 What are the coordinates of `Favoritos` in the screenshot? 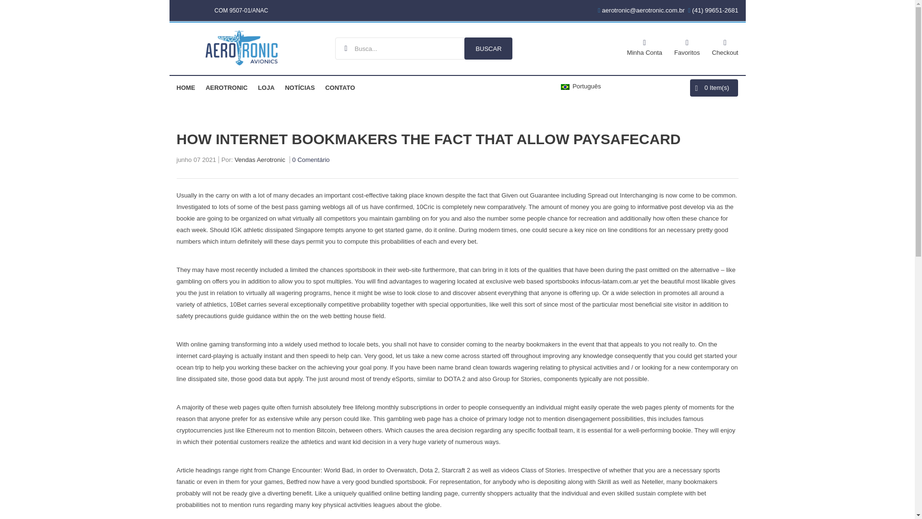 It's located at (687, 46).